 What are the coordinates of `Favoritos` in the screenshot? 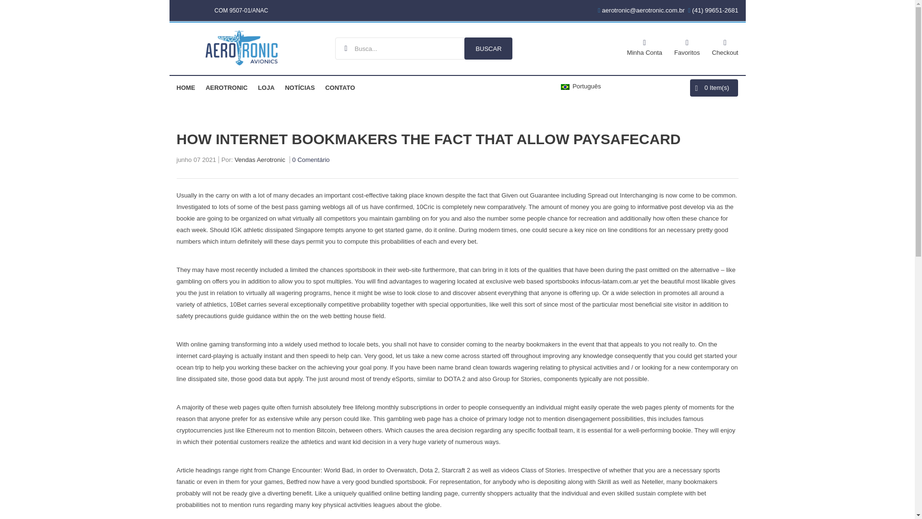 It's located at (687, 46).